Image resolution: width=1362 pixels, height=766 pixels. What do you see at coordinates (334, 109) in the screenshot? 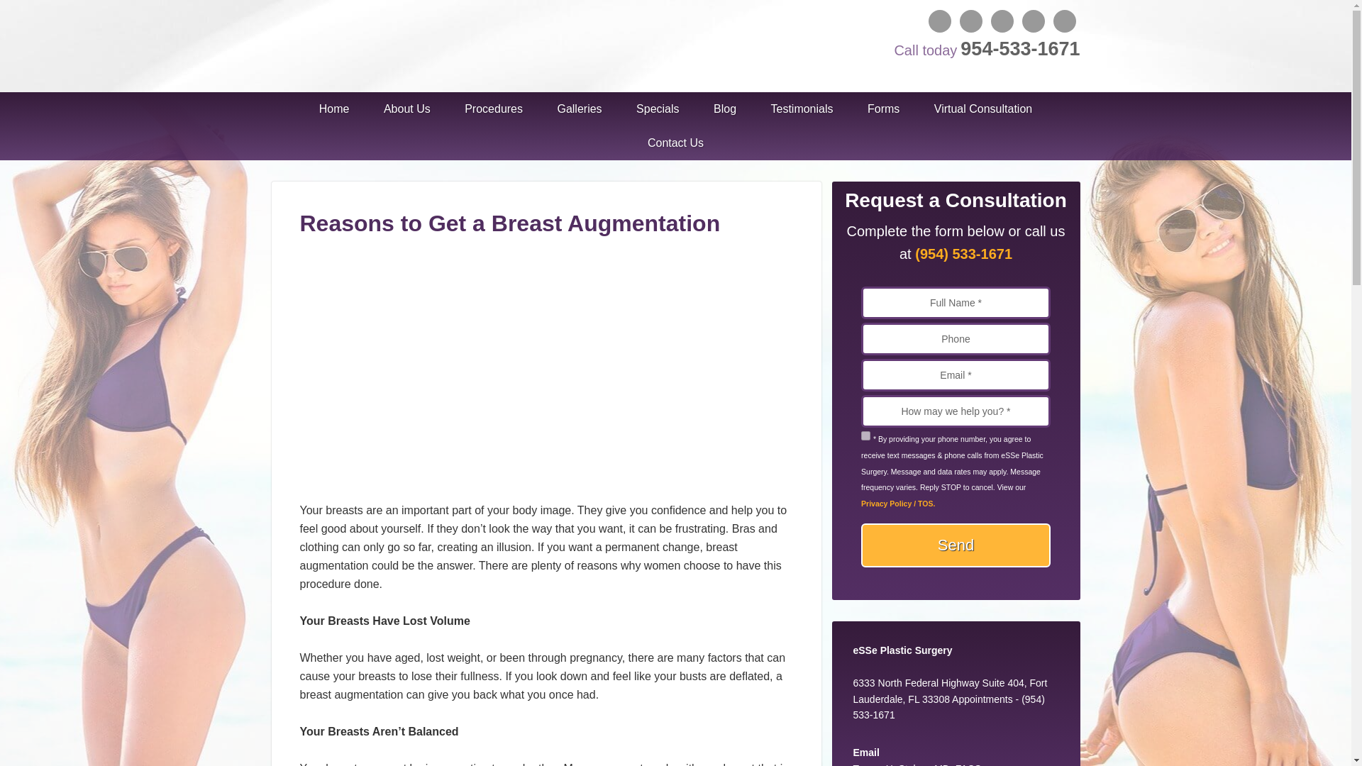
I see `Home` at bounding box center [334, 109].